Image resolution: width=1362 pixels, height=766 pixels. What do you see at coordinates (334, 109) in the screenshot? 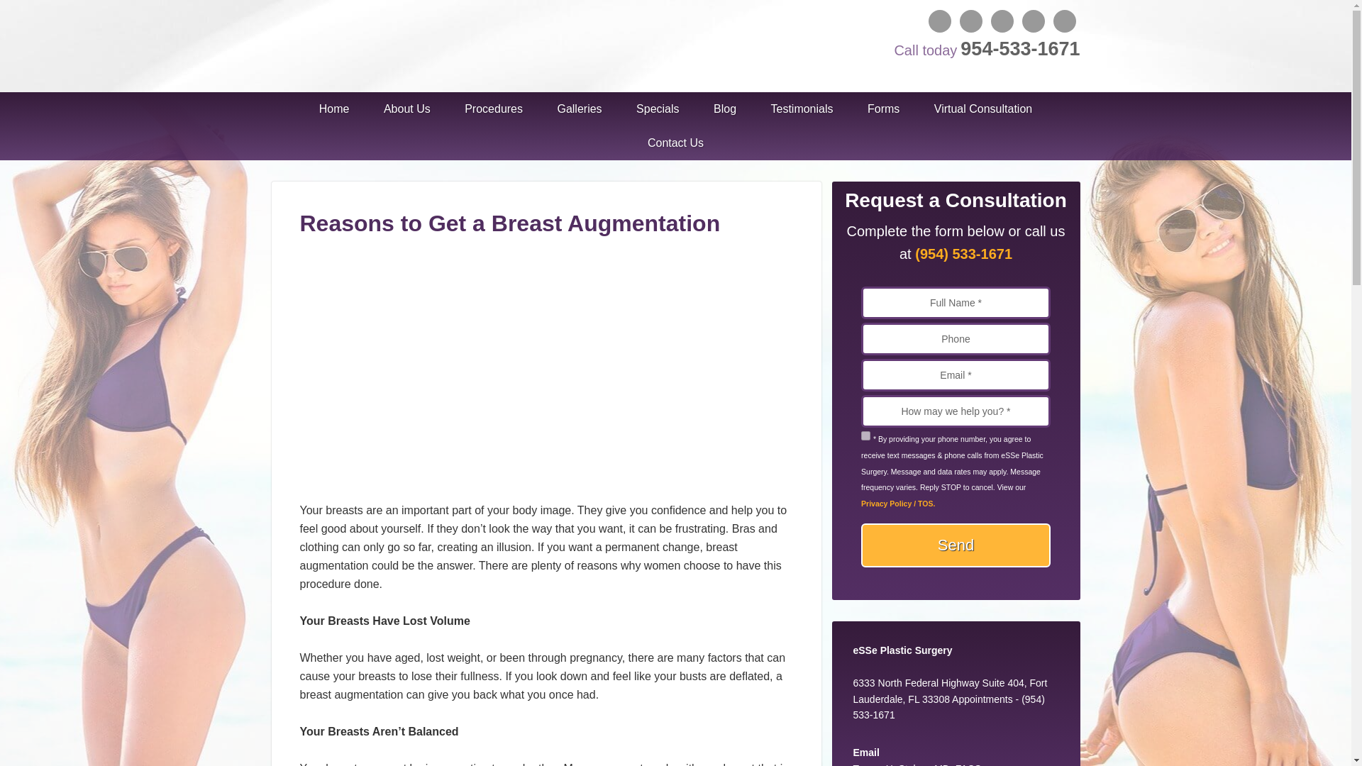
I see `Home` at bounding box center [334, 109].